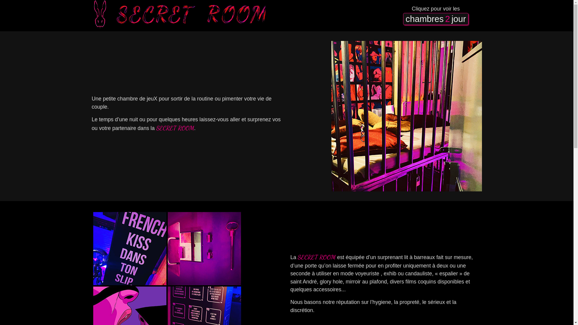 The image size is (578, 325). Describe the element at coordinates (436, 19) in the screenshot. I see `chambres2jour` at that location.